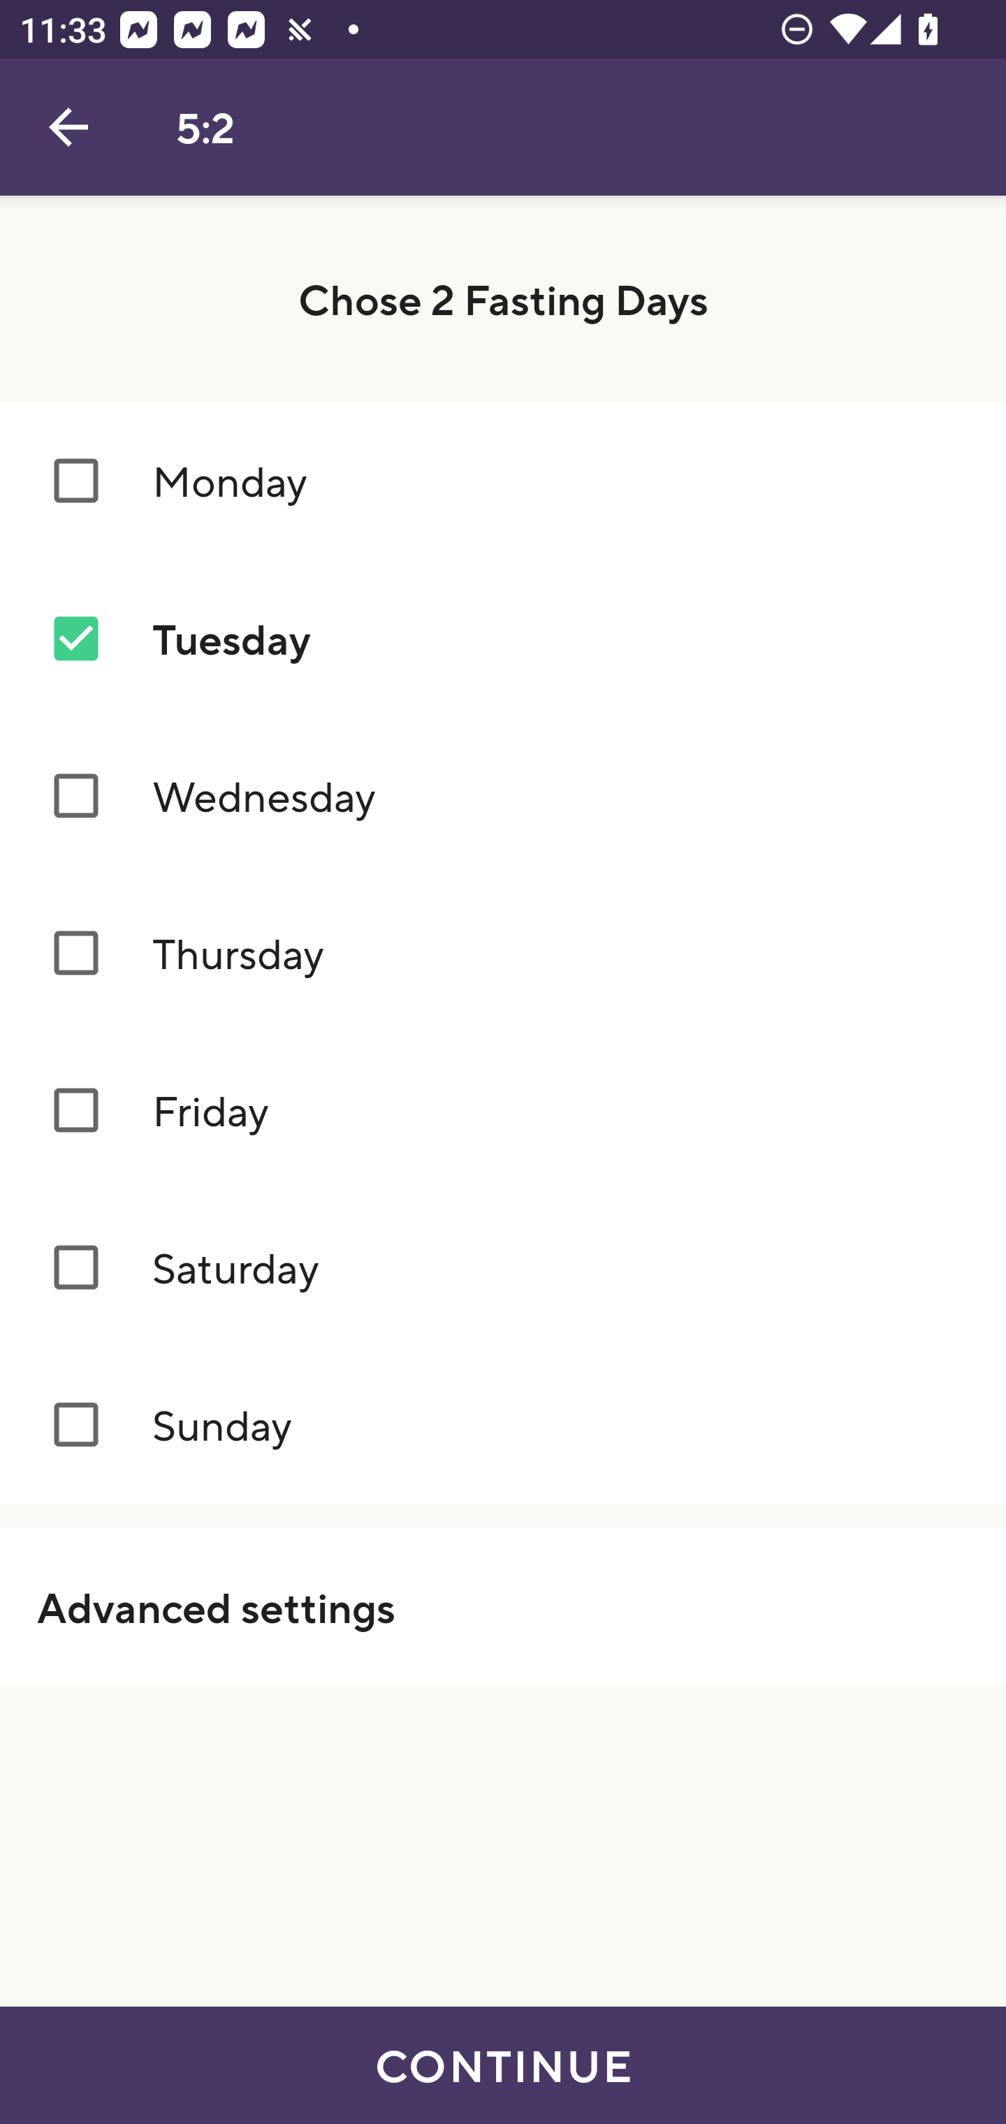 This screenshot has width=1006, height=2124. What do you see at coordinates (503, 1606) in the screenshot?
I see `Advanced settings` at bounding box center [503, 1606].